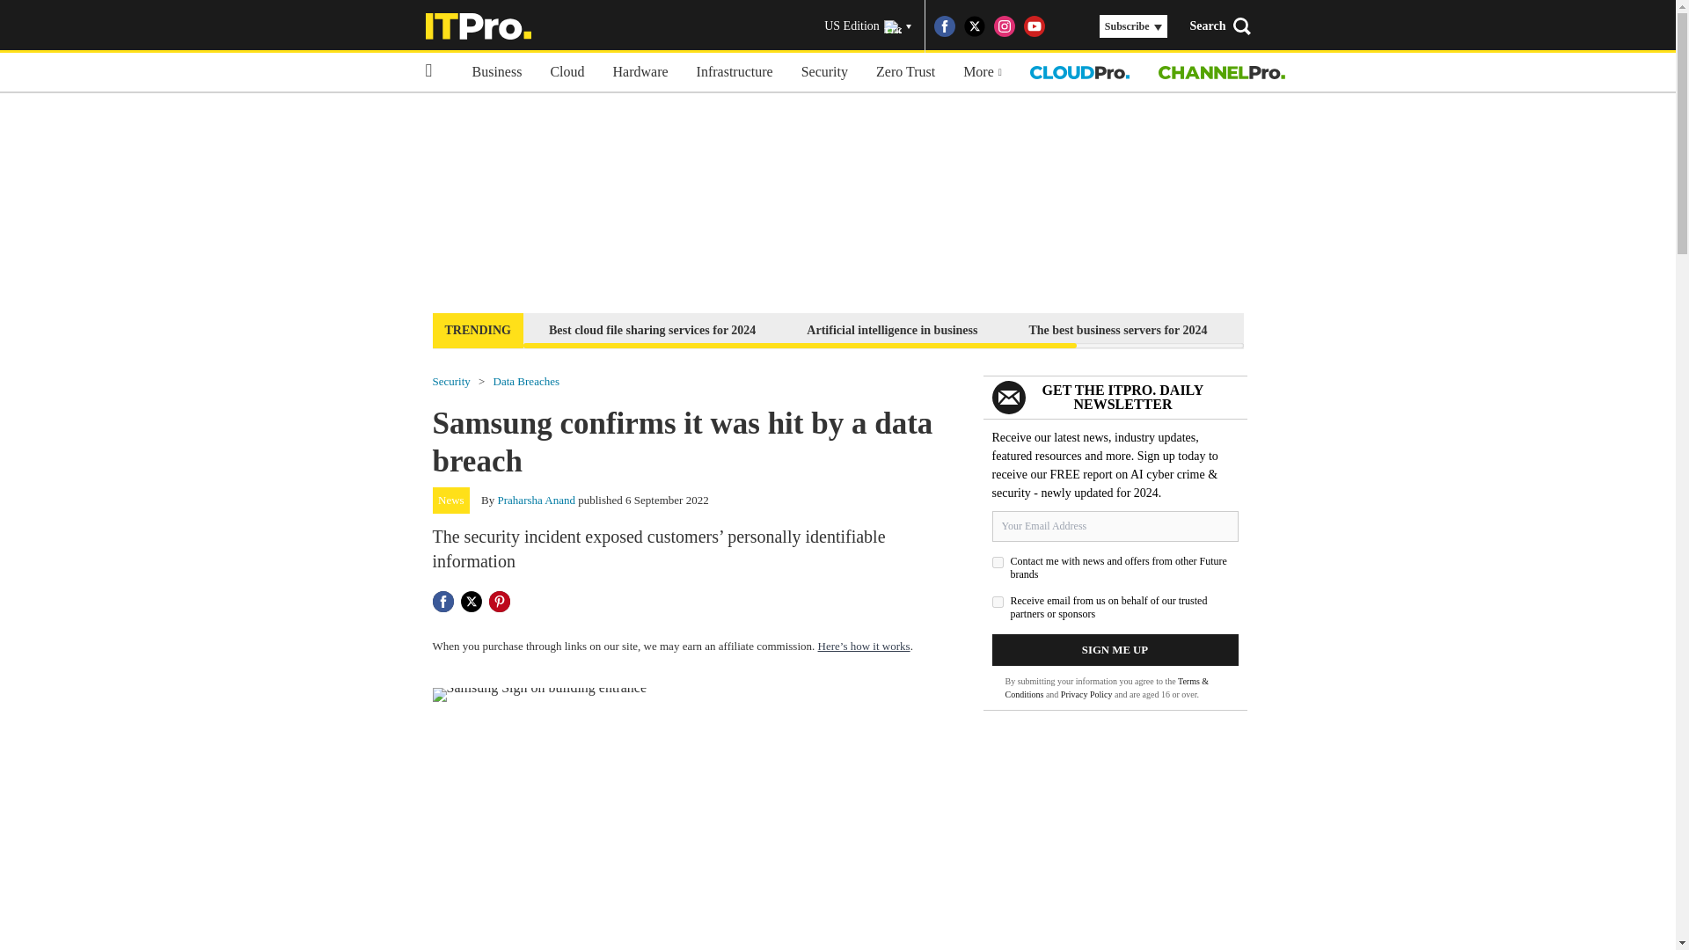 The width and height of the screenshot is (1689, 950). Describe the element at coordinates (526, 380) in the screenshot. I see `Data Breaches` at that location.